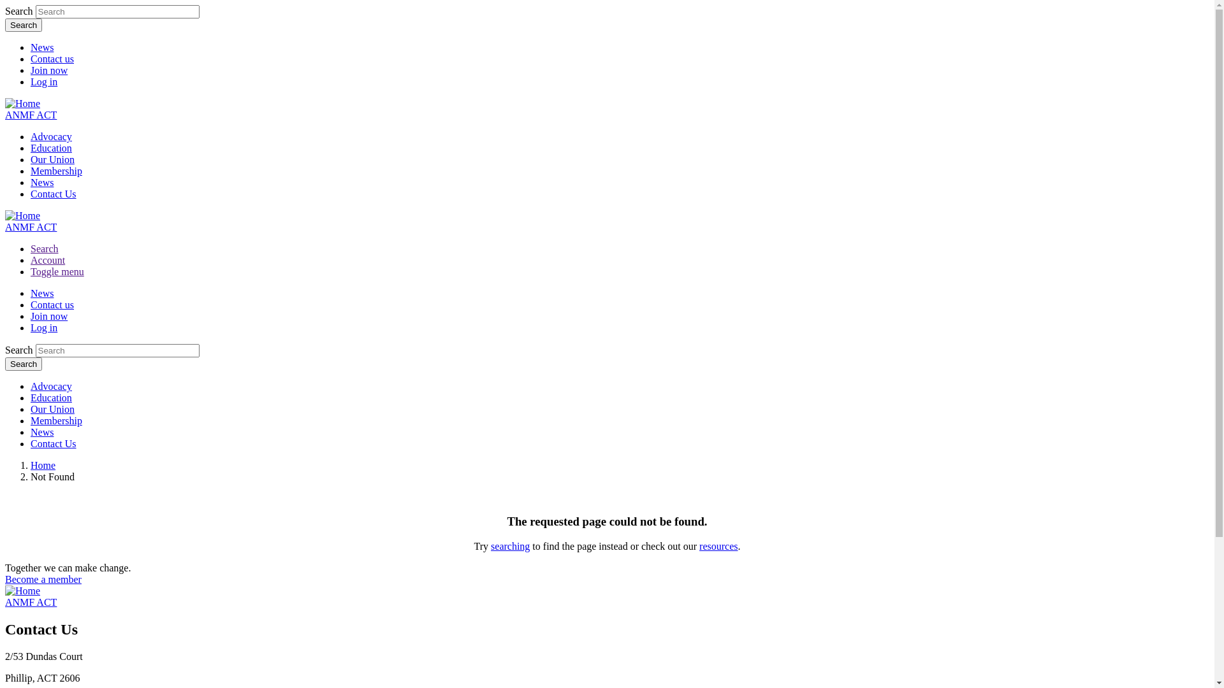 The height and width of the screenshot is (688, 1224). What do you see at coordinates (31, 227) in the screenshot?
I see `ANMF ACT` at bounding box center [31, 227].